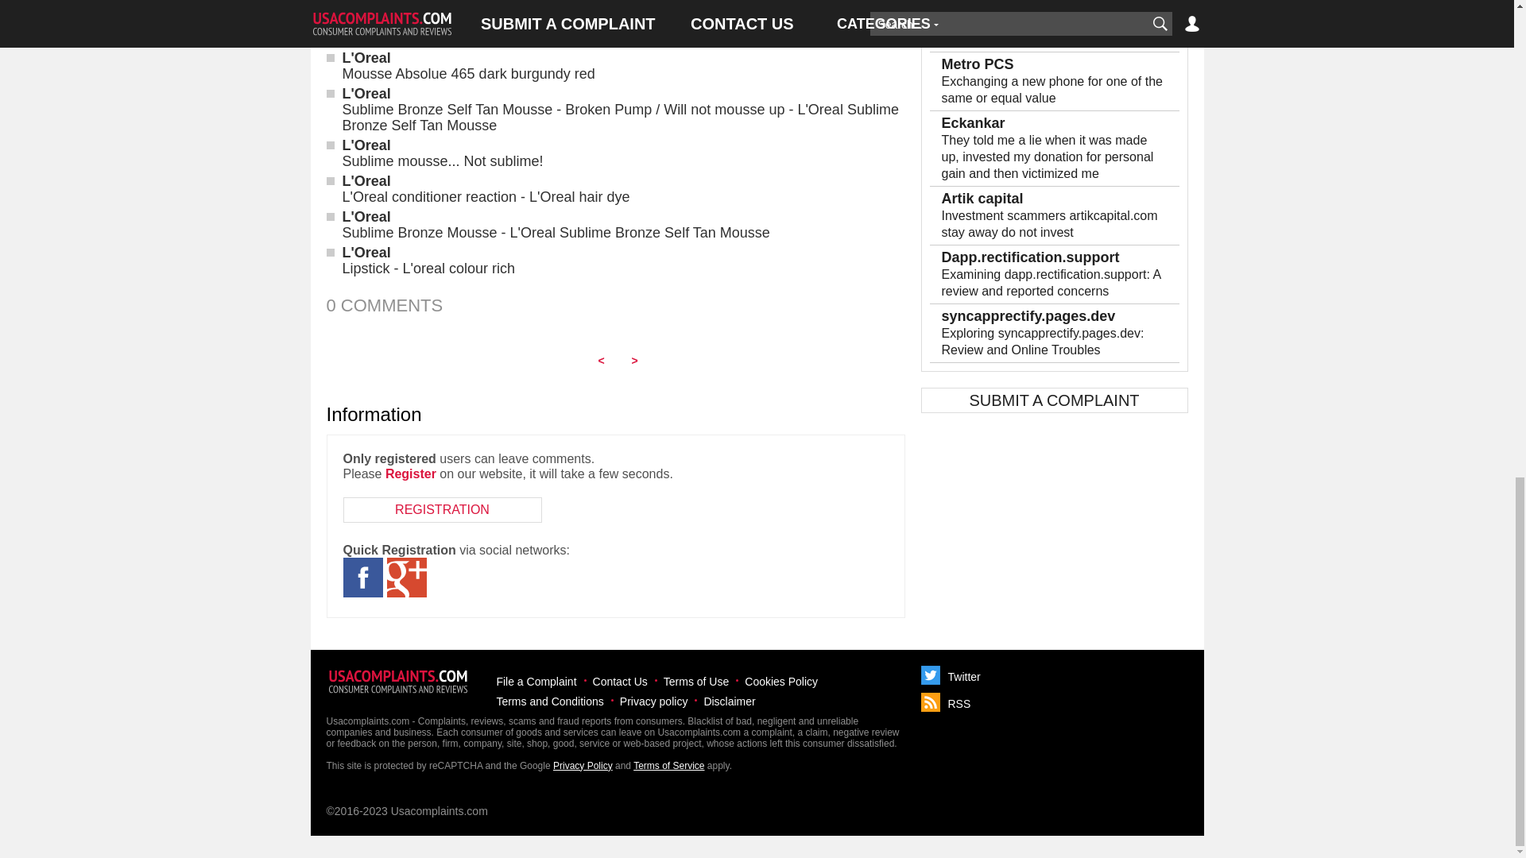 This screenshot has height=858, width=1526. I want to click on Login with Facebook, so click(362, 577).